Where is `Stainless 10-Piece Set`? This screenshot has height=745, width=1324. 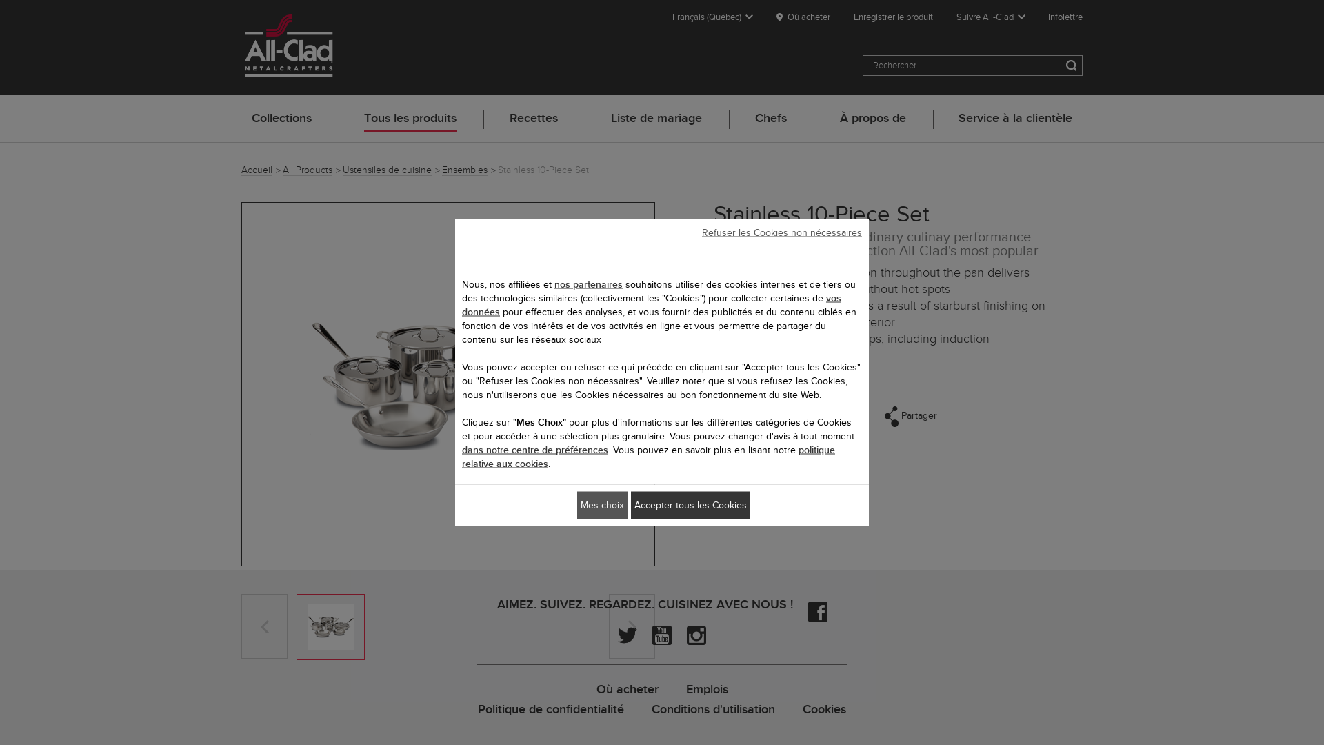 Stainless 10-Piece Set is located at coordinates (449, 384).